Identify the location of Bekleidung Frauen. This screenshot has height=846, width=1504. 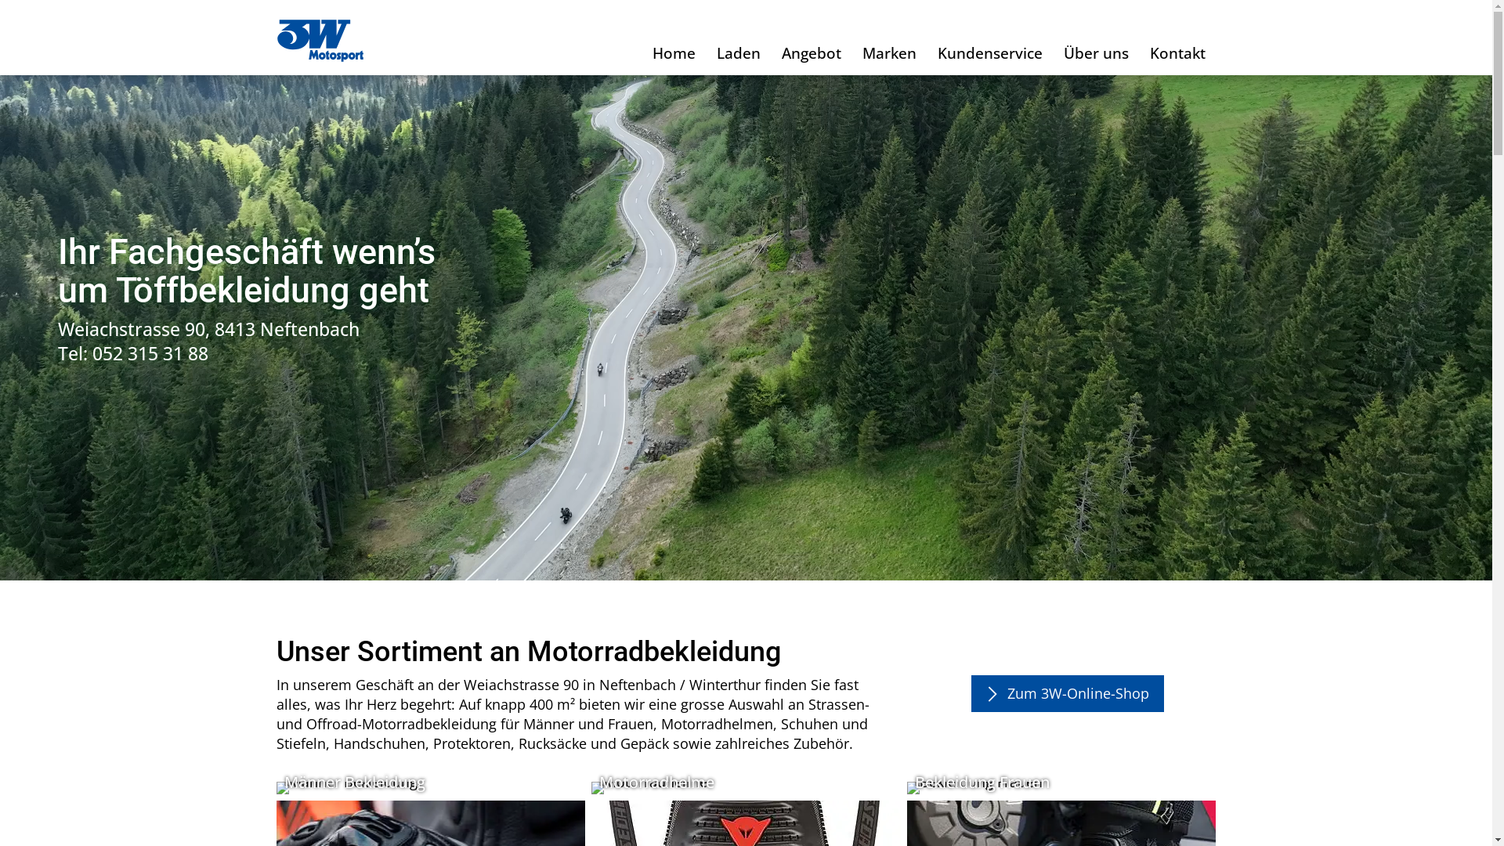
(1062, 788).